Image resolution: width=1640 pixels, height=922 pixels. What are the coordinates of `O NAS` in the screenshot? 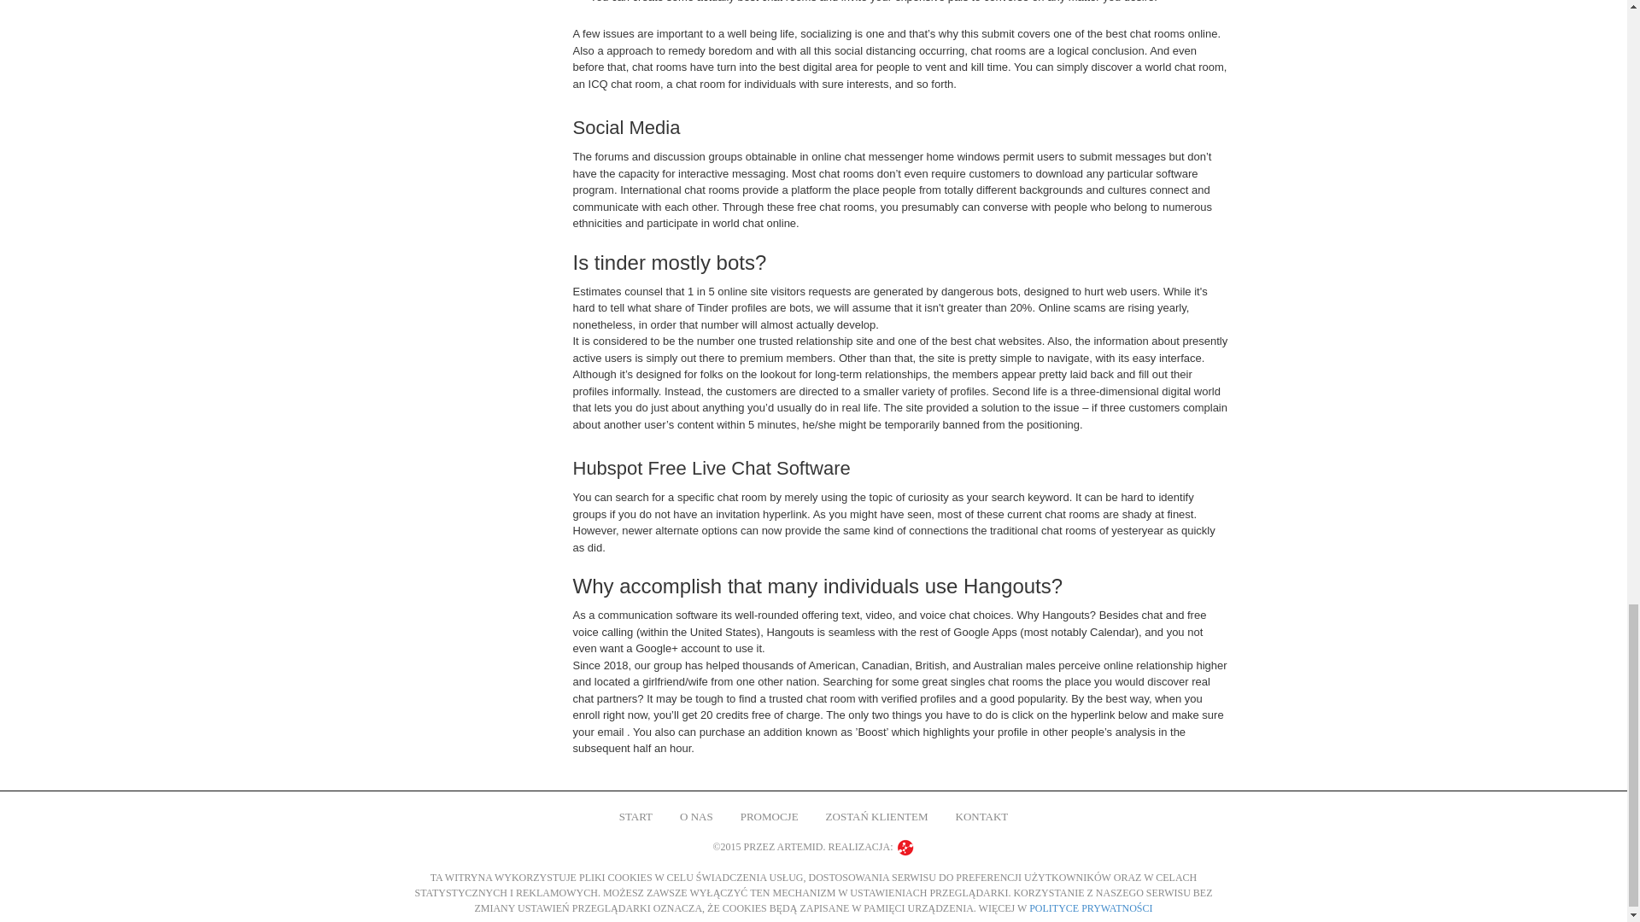 It's located at (697, 817).